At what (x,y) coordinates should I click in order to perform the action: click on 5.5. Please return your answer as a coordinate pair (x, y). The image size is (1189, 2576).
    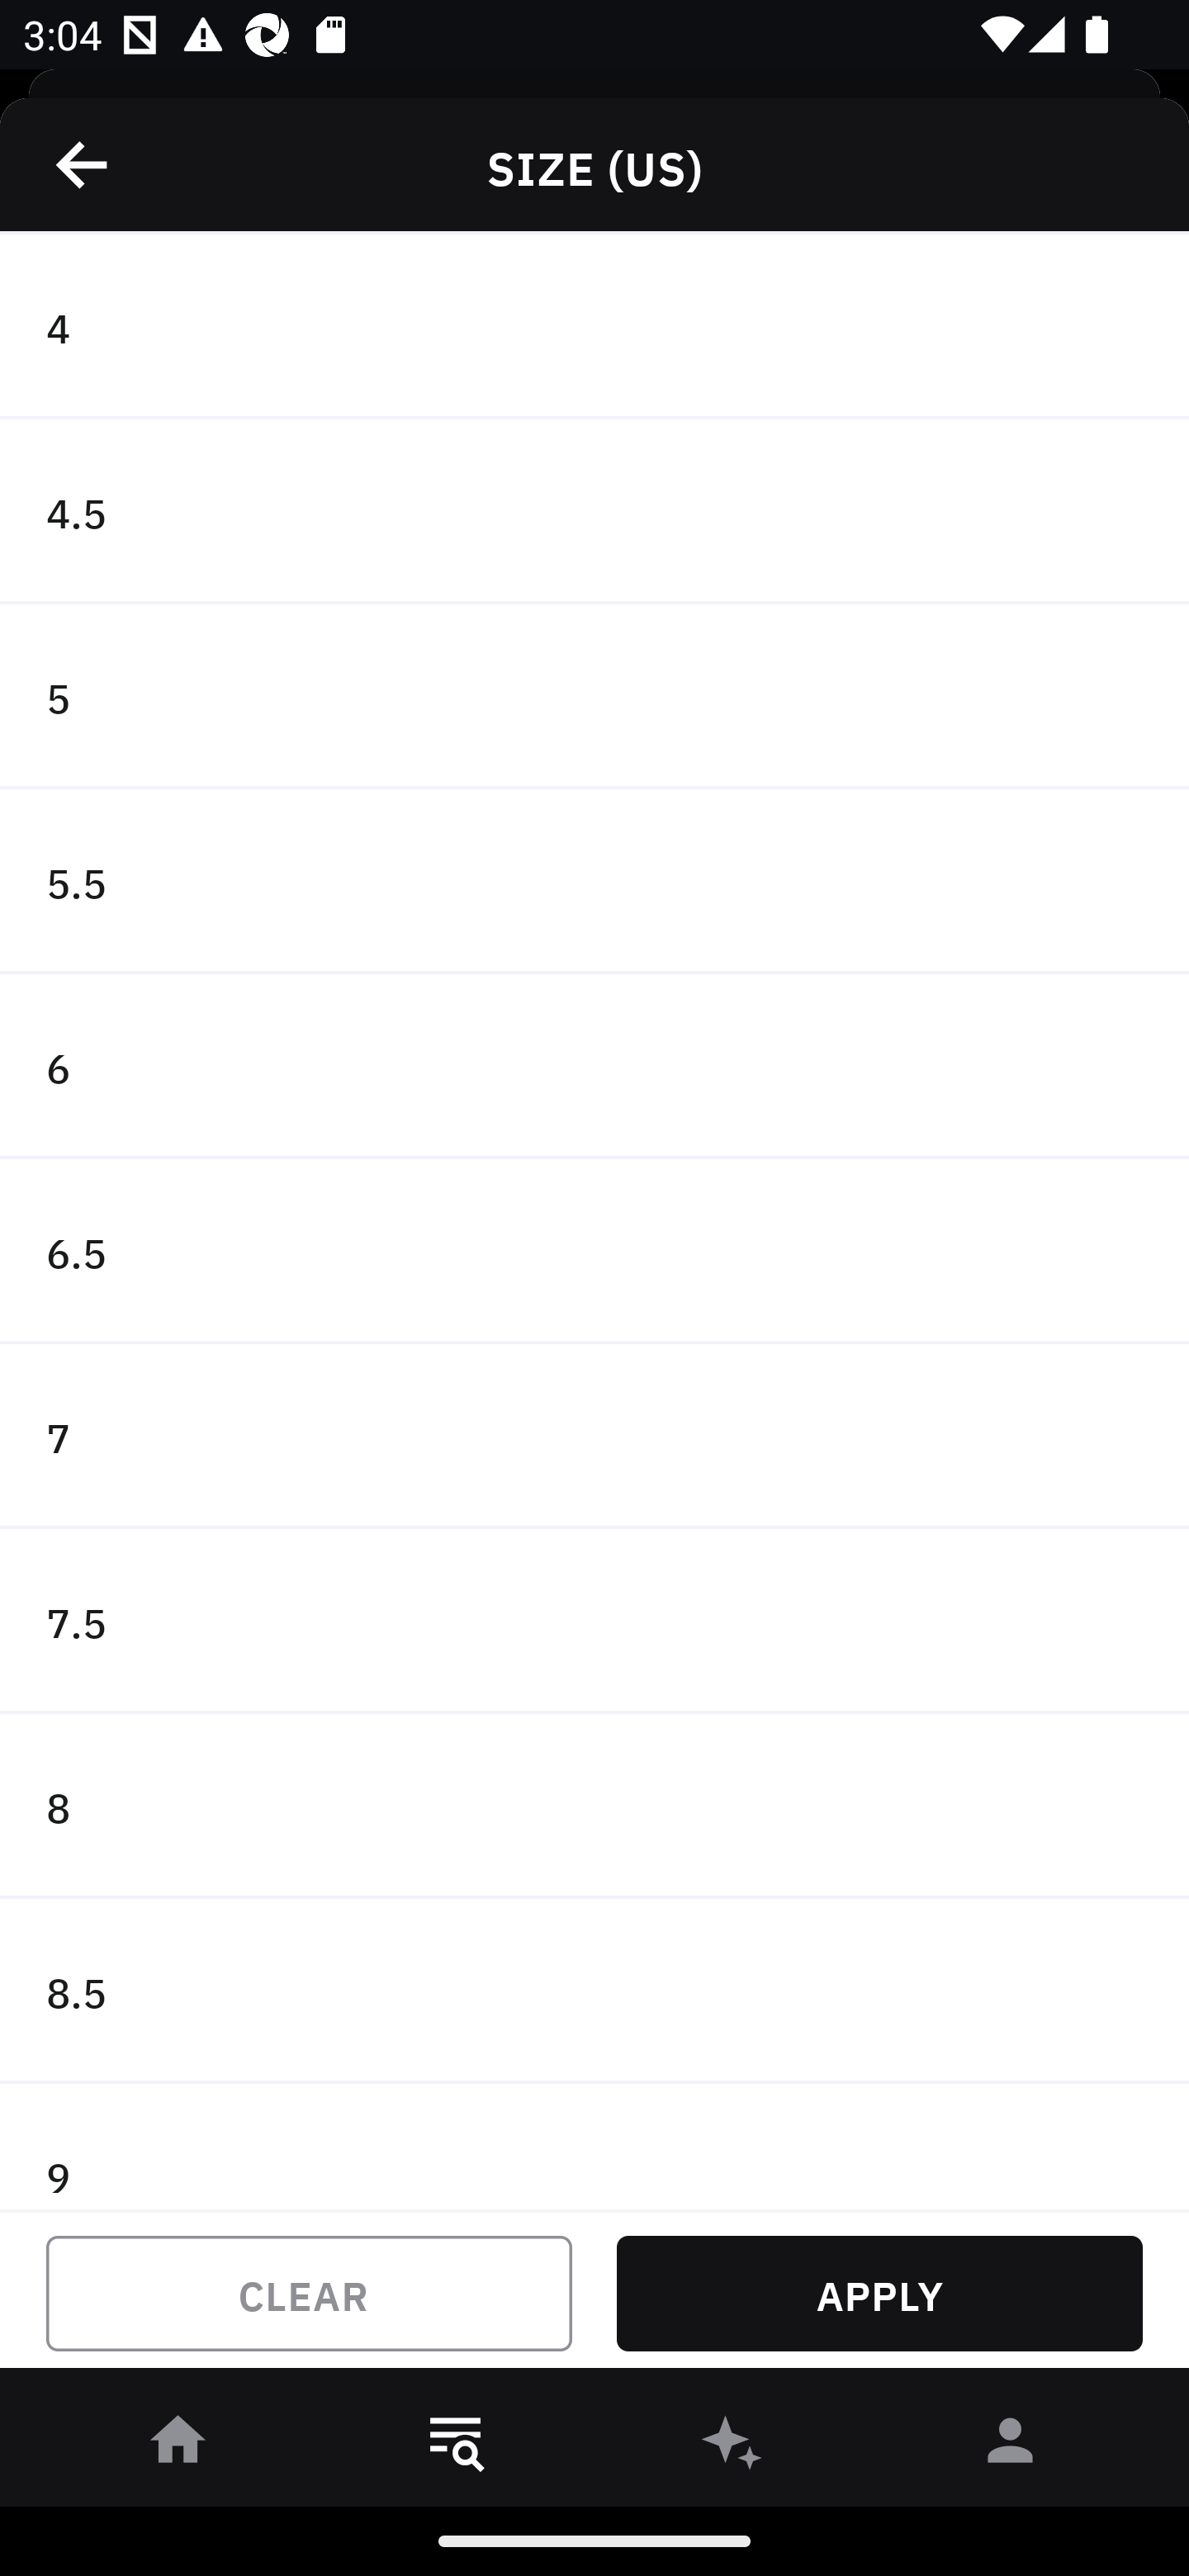
    Looking at the image, I should click on (594, 880).